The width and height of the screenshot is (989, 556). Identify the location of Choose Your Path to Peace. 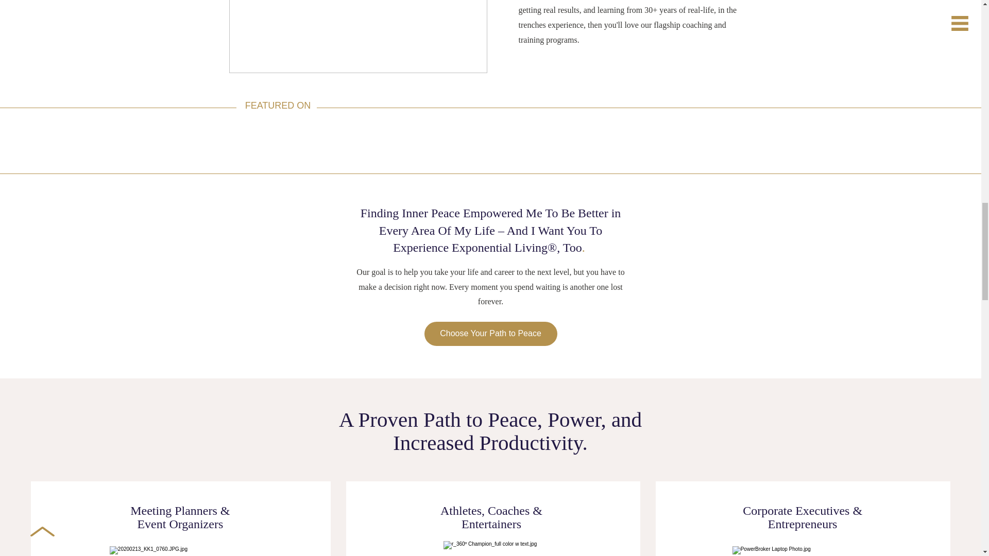
(490, 334).